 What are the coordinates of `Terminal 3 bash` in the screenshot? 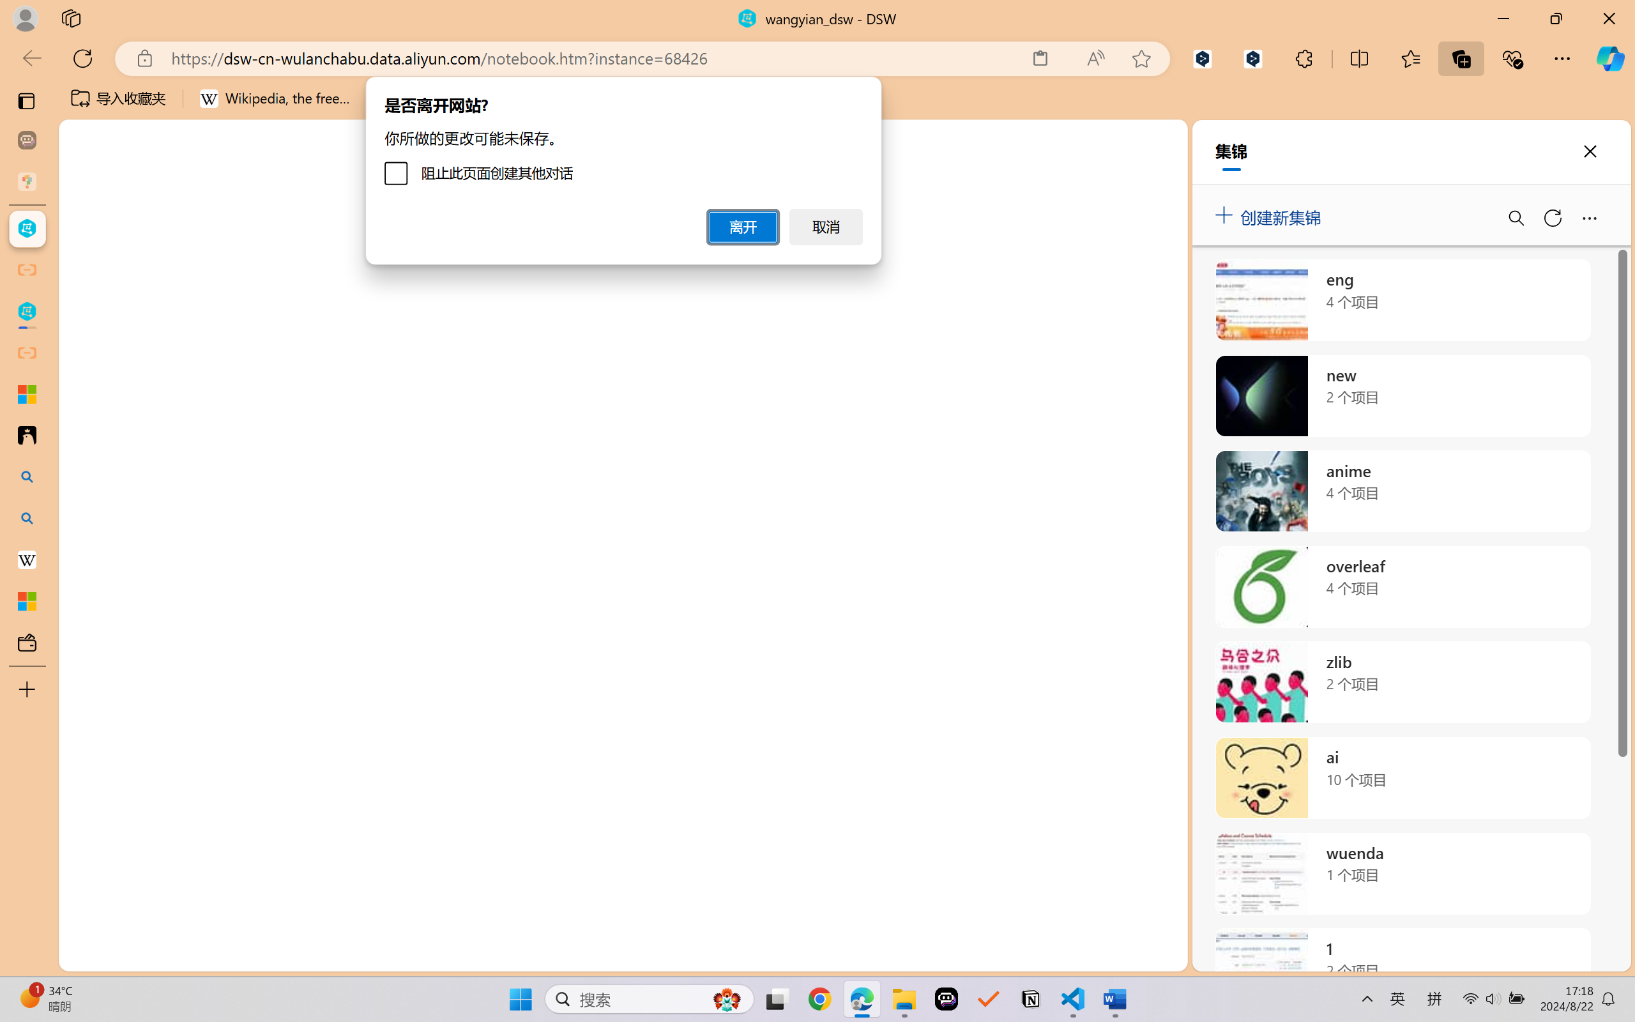 It's located at (1561, 749).